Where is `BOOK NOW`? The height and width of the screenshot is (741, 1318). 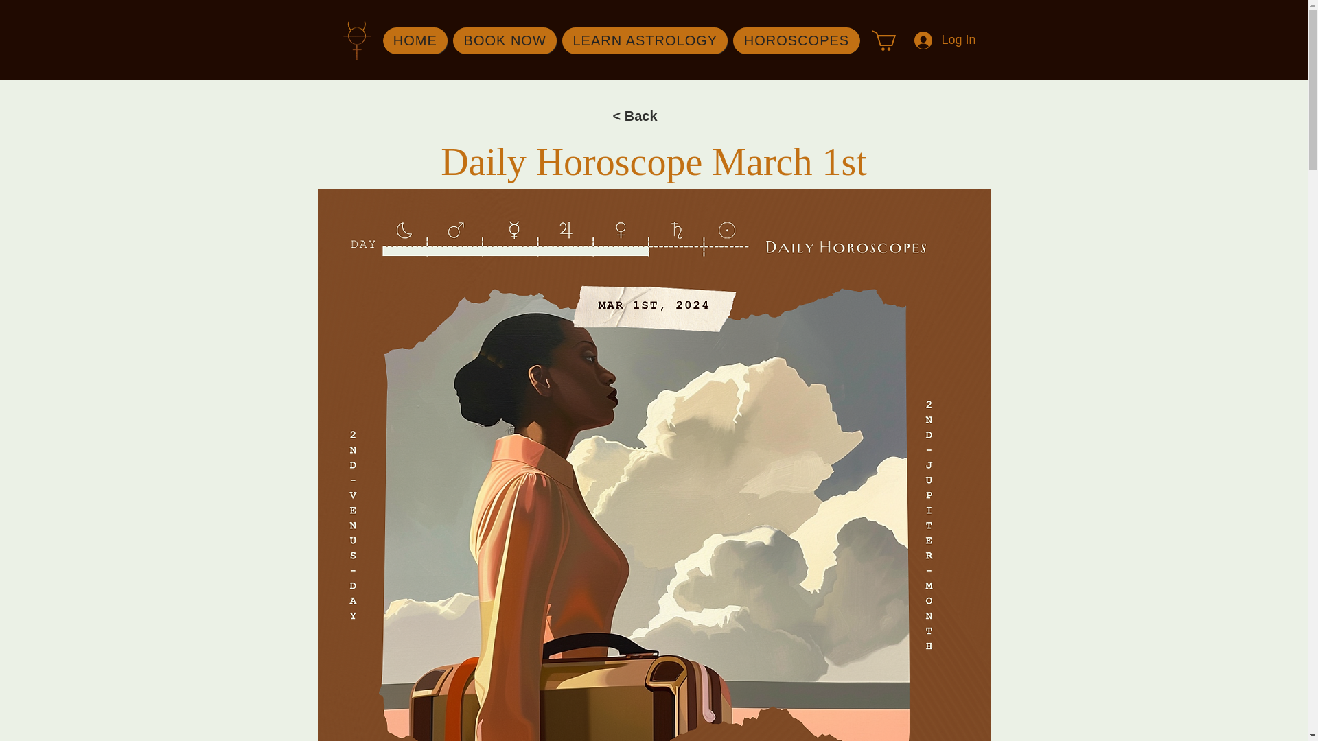
BOOK NOW is located at coordinates (943, 40).